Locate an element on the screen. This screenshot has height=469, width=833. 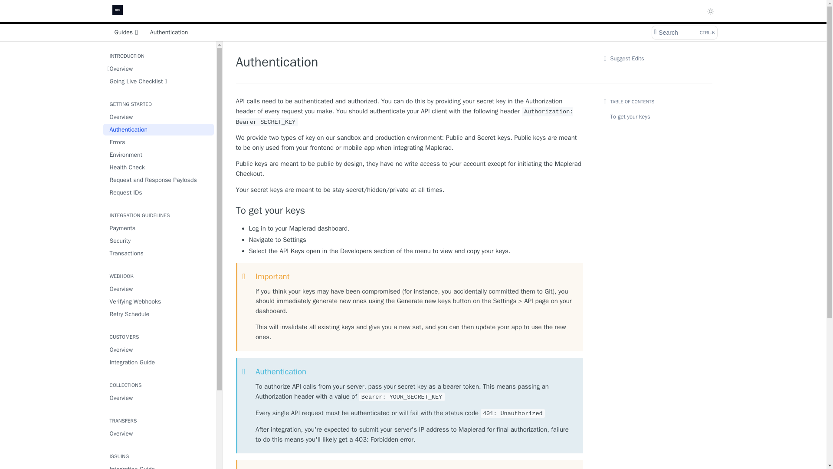
Overview is located at coordinates (159, 116).